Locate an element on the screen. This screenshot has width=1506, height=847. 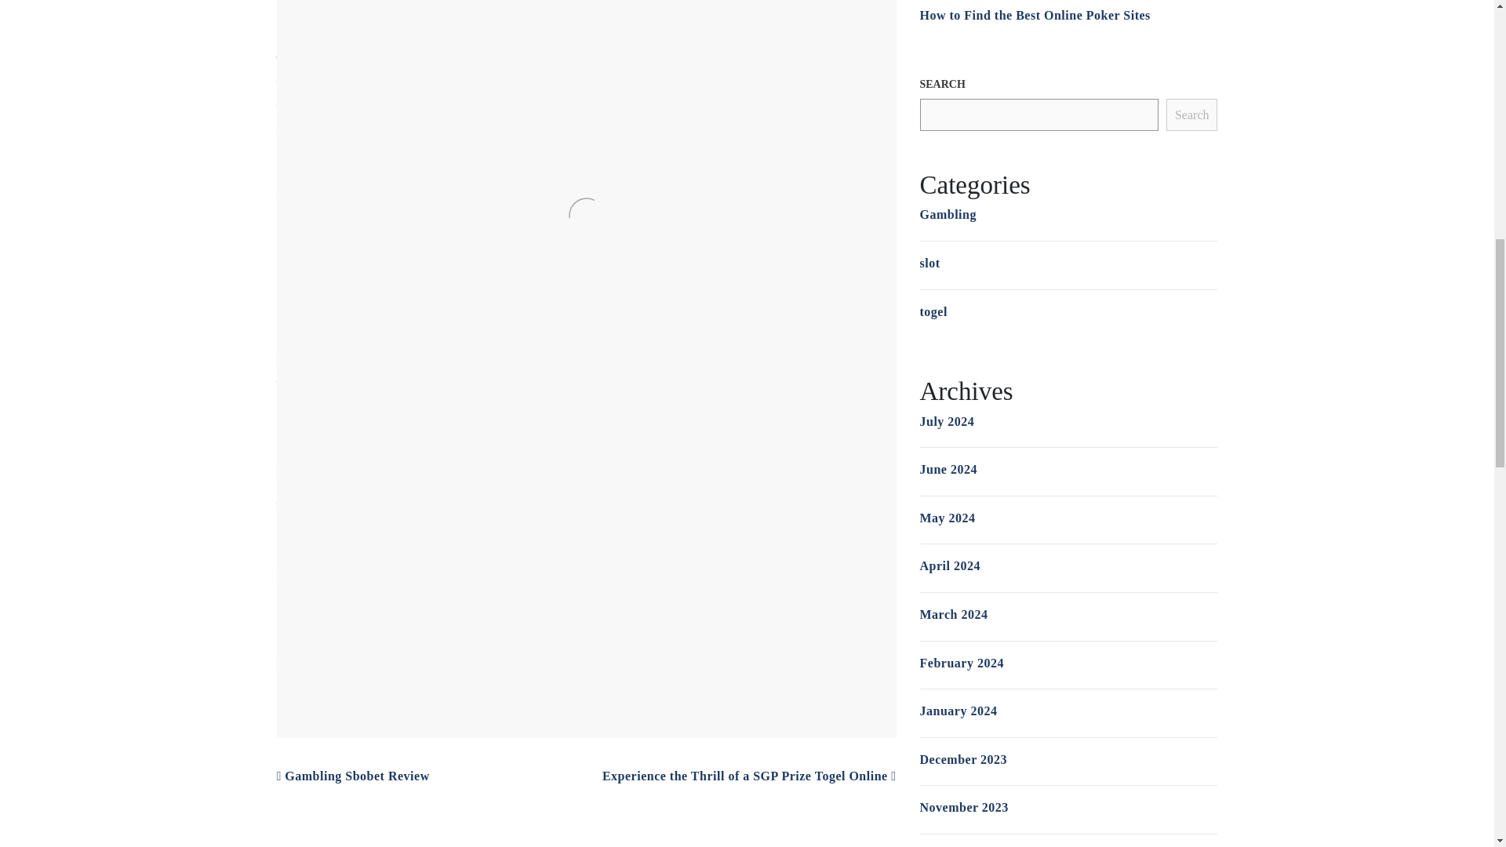
May 2024 is located at coordinates (946, 518).